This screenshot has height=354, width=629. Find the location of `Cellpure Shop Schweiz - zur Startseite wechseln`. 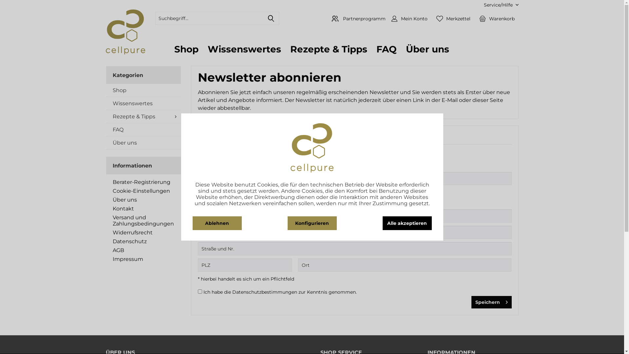

Cellpure Shop Schweiz - zur Startseite wechseln is located at coordinates (125, 32).